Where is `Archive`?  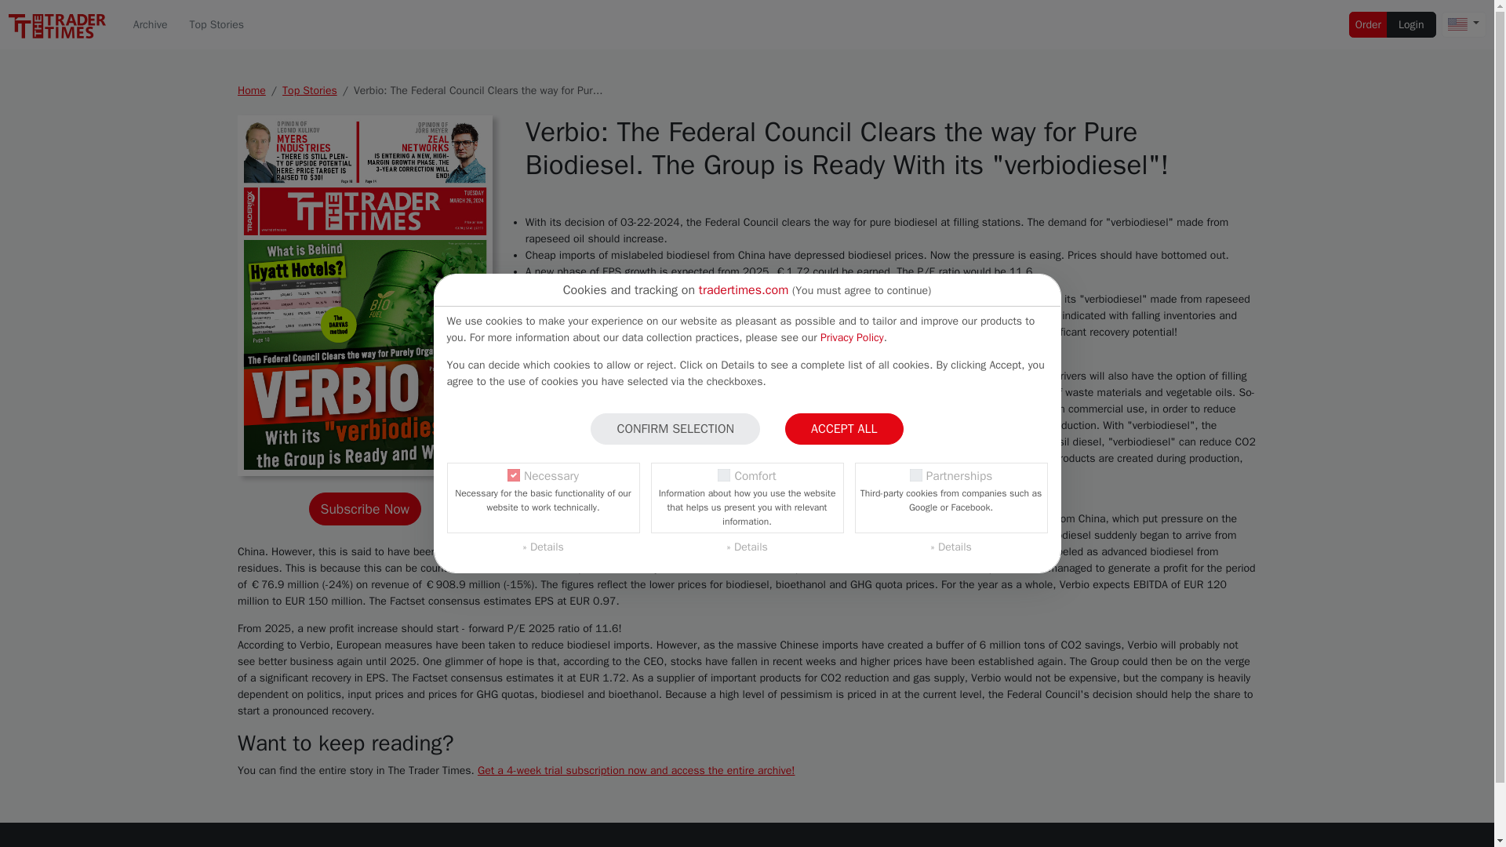 Archive is located at coordinates (151, 24).